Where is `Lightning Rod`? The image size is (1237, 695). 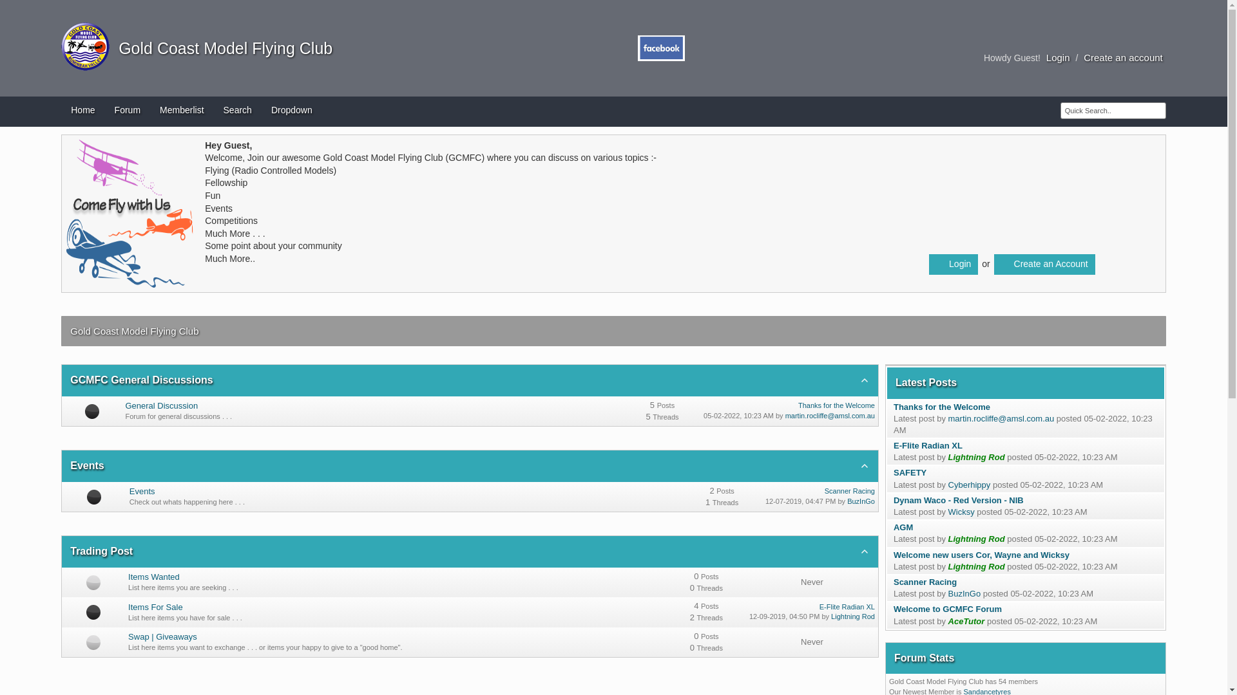 Lightning Rod is located at coordinates (853, 616).